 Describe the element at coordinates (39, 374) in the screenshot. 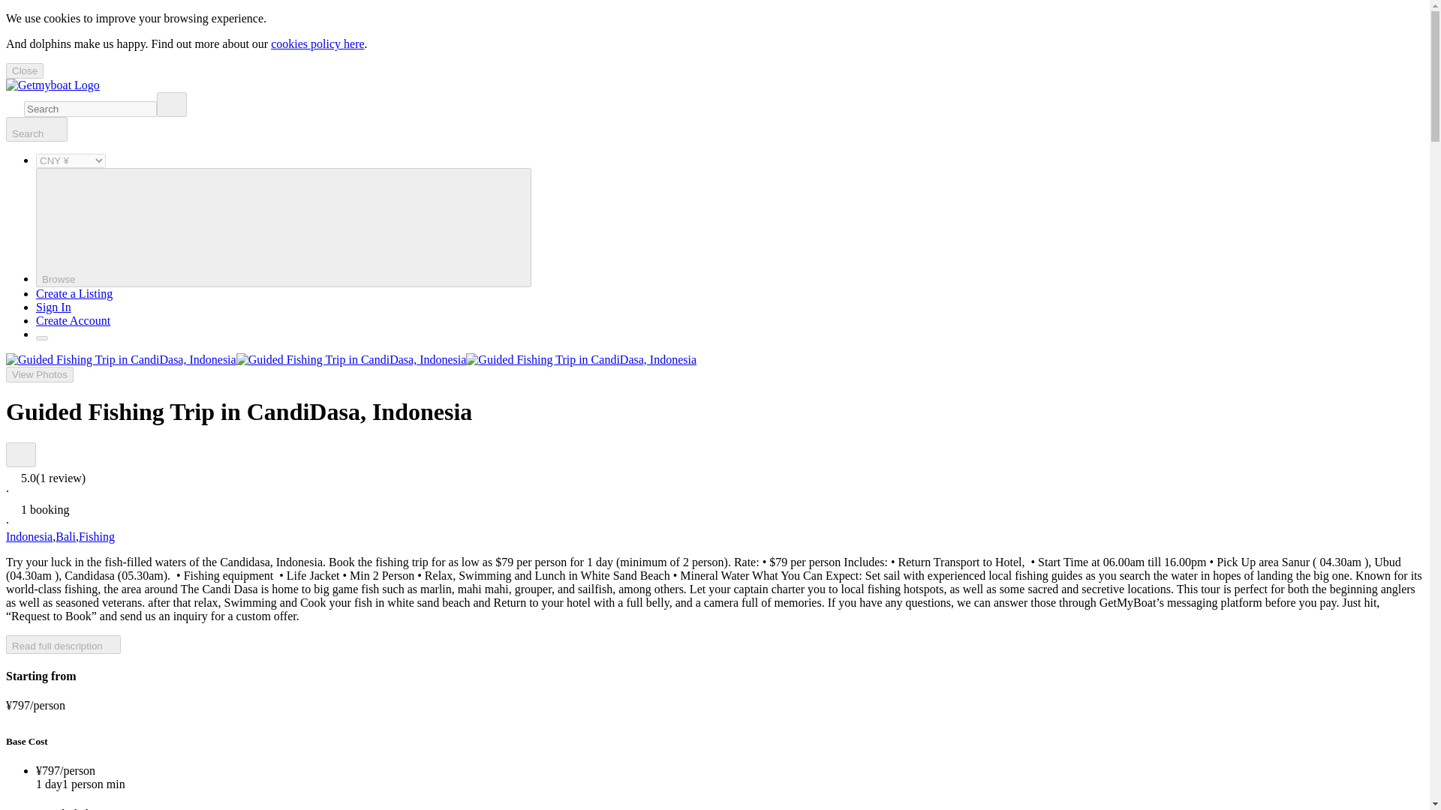

I see `View Photos` at that location.